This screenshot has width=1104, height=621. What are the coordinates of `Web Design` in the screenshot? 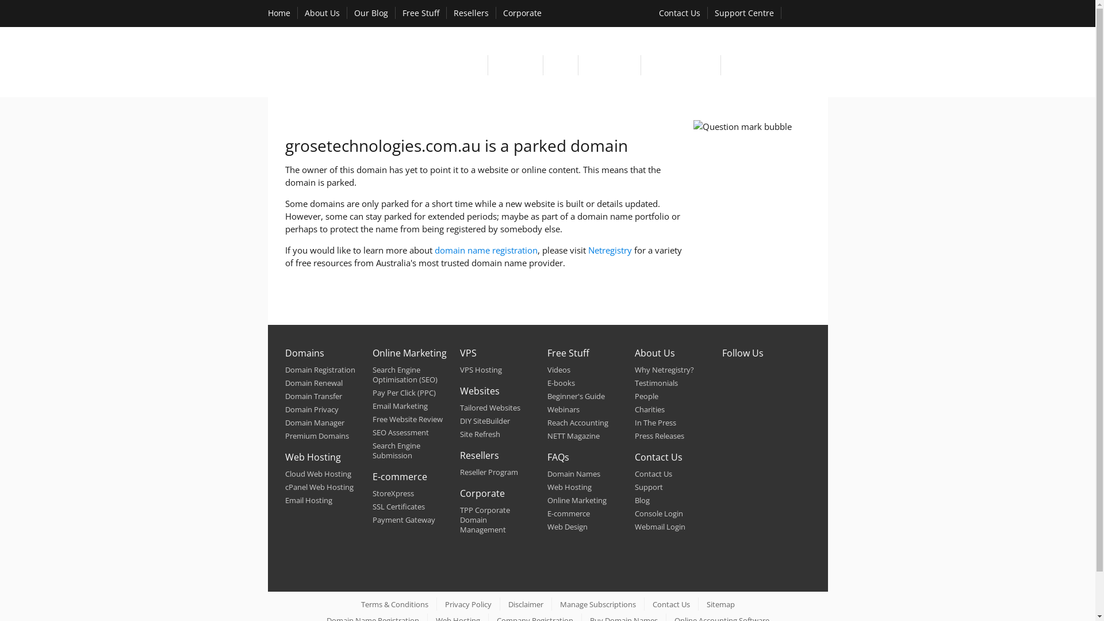 It's located at (568, 527).